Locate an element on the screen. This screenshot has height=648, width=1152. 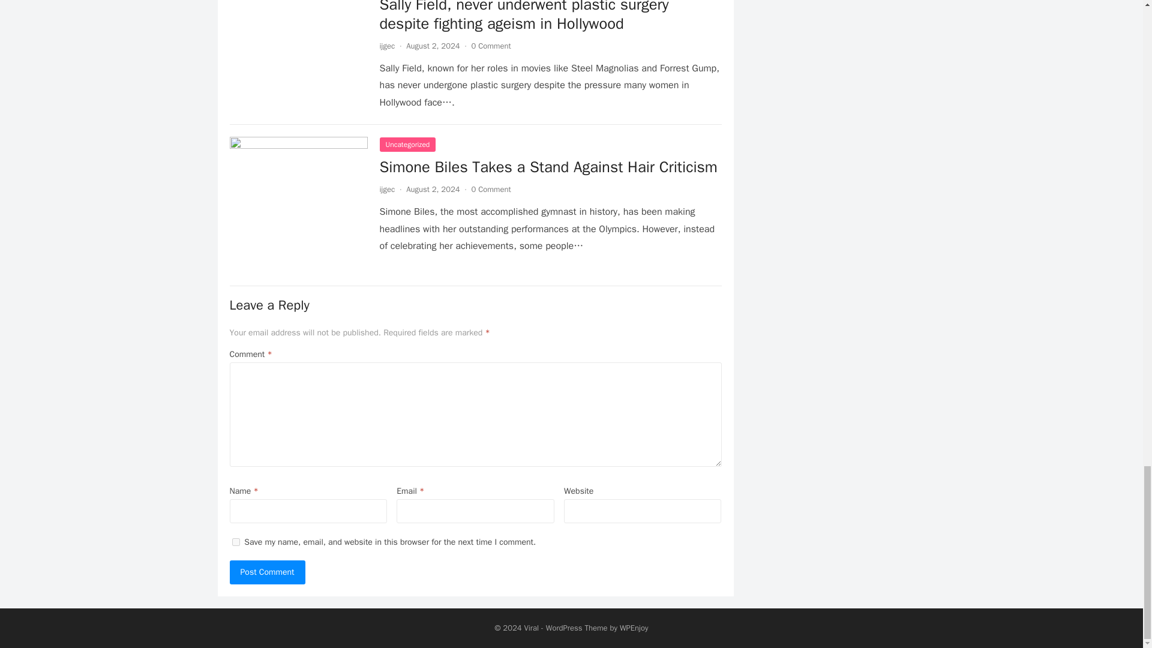
Posts by ijgec is located at coordinates (386, 189).